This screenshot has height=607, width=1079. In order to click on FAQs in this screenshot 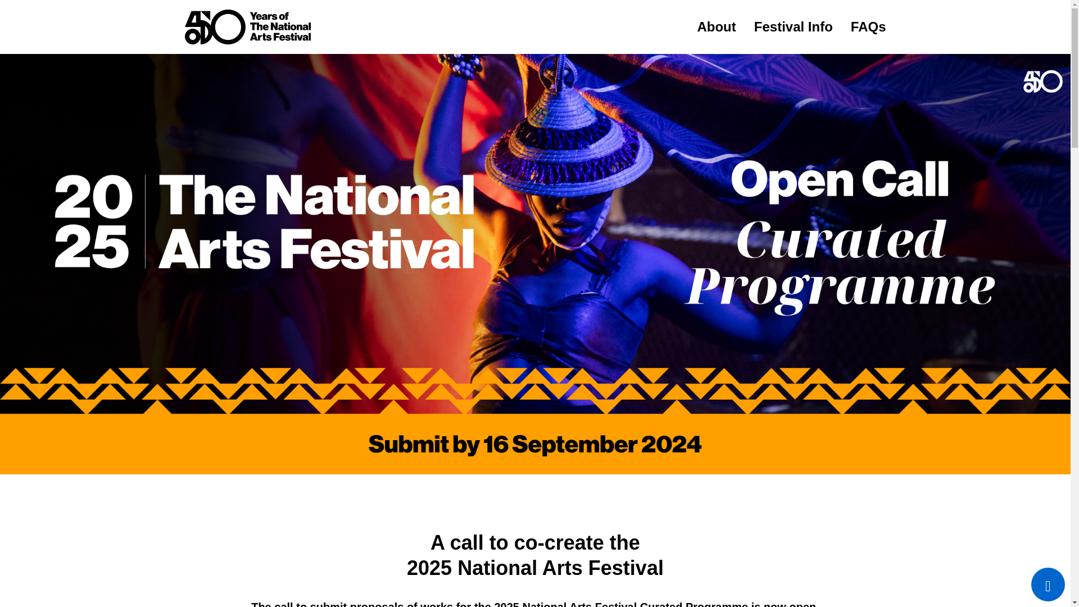, I will do `click(868, 26)`.